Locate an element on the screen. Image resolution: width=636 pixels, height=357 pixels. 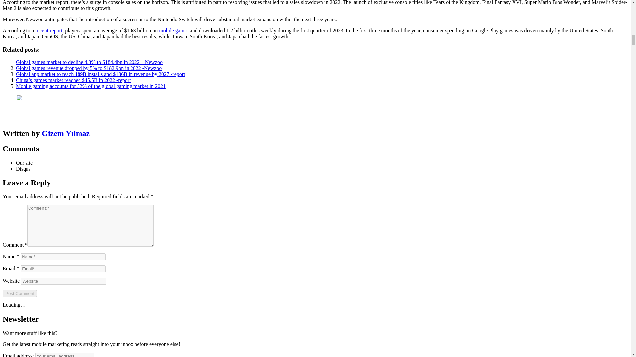
recent report is located at coordinates (49, 30).